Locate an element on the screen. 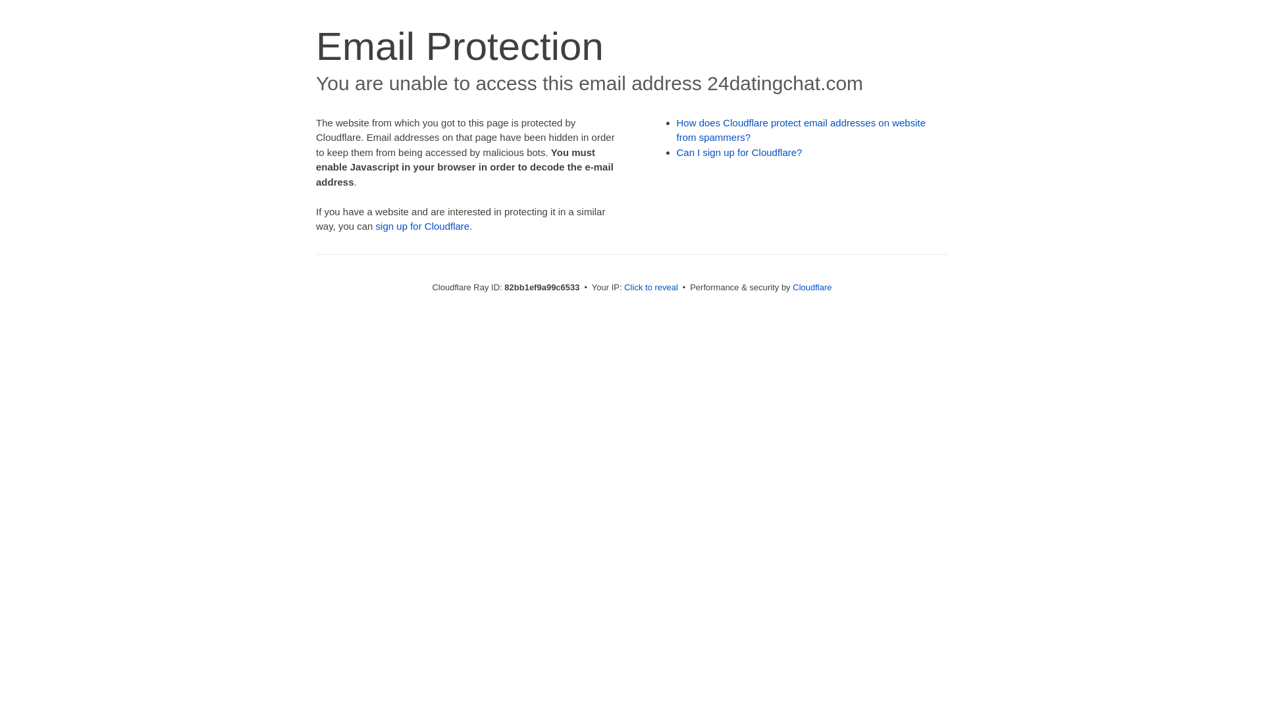  Can I sign up for Cloudflare? is located at coordinates (740, 153).